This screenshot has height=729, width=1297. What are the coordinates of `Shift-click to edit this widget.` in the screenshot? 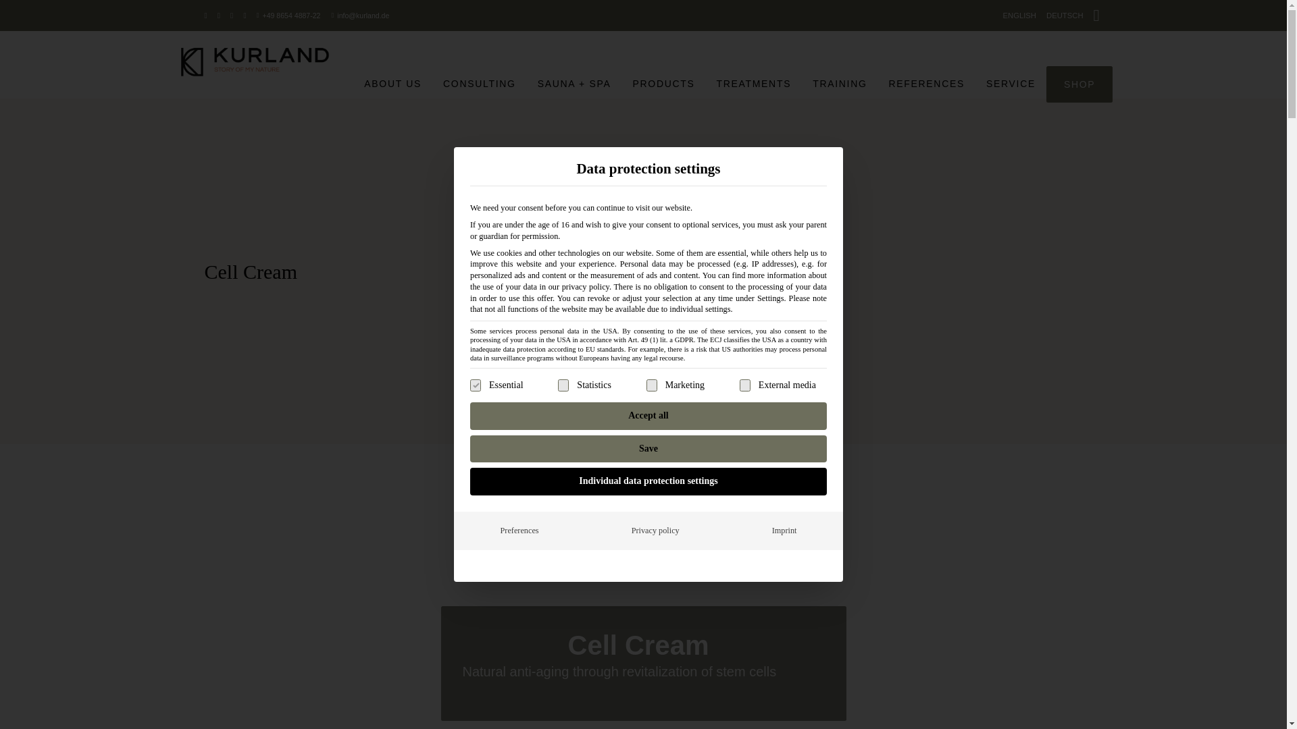 It's located at (292, 16).